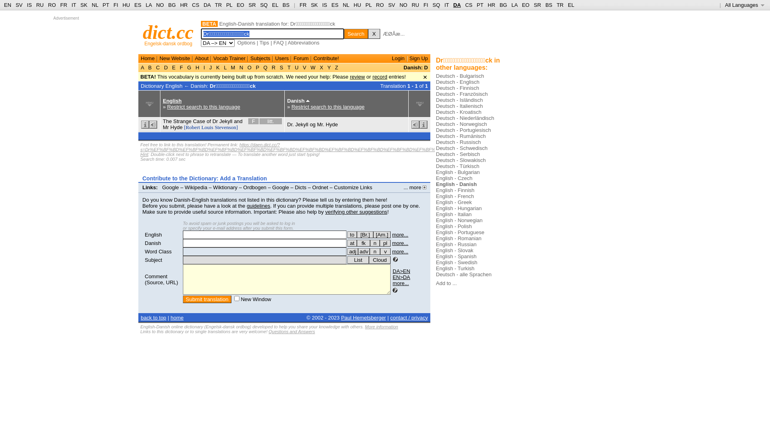 This screenshot has height=433, width=770. What do you see at coordinates (363, 318) in the screenshot?
I see `Paul Hemetsberger` at bounding box center [363, 318].